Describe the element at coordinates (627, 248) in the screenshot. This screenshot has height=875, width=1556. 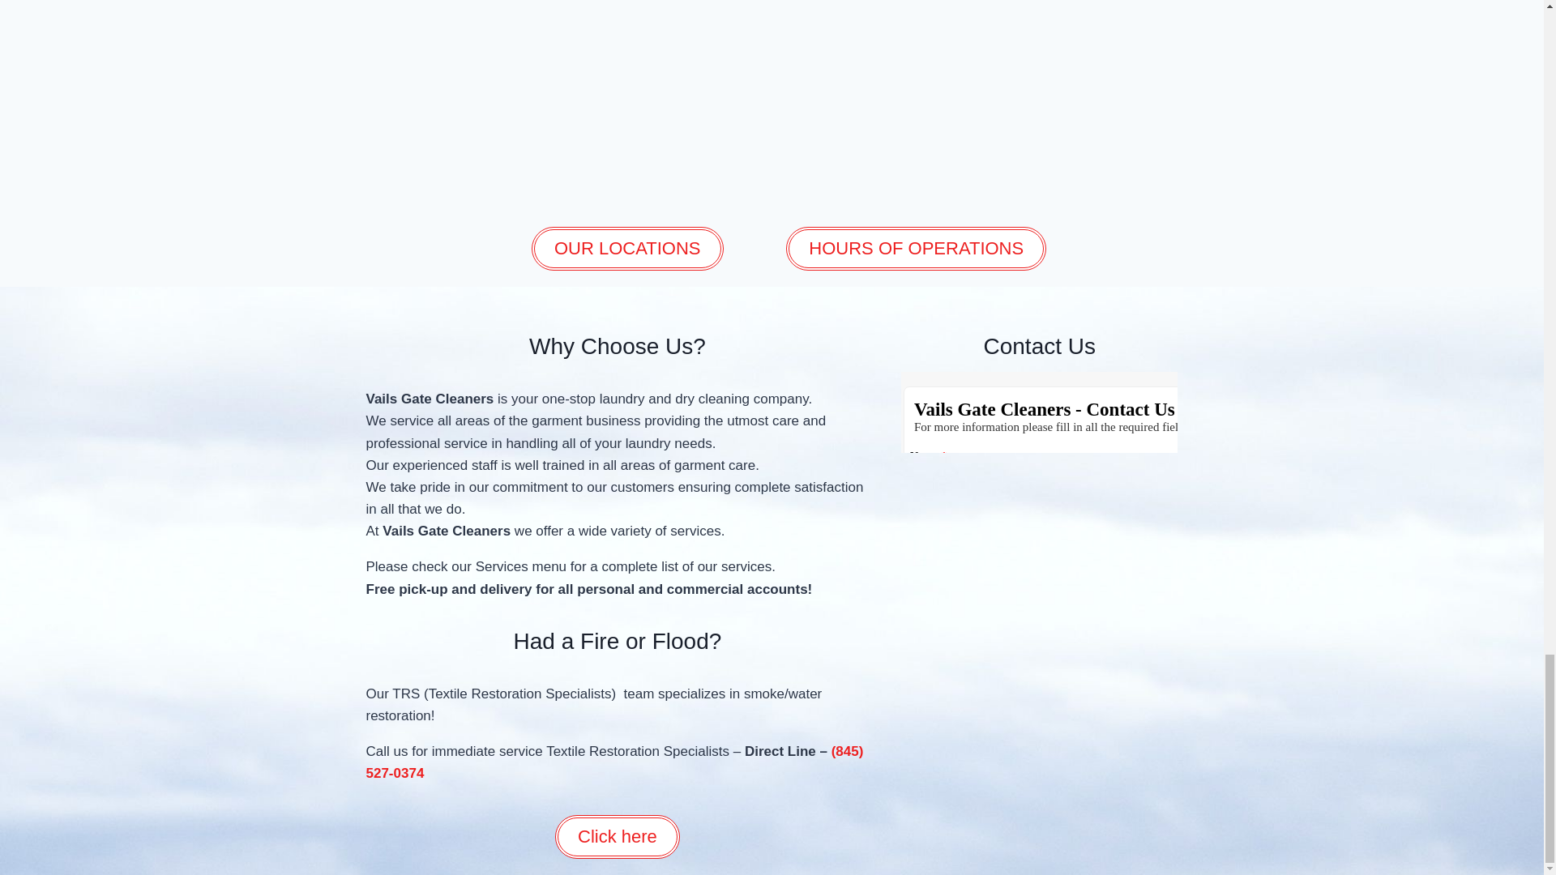
I see `OUR LOCATIONS` at that location.